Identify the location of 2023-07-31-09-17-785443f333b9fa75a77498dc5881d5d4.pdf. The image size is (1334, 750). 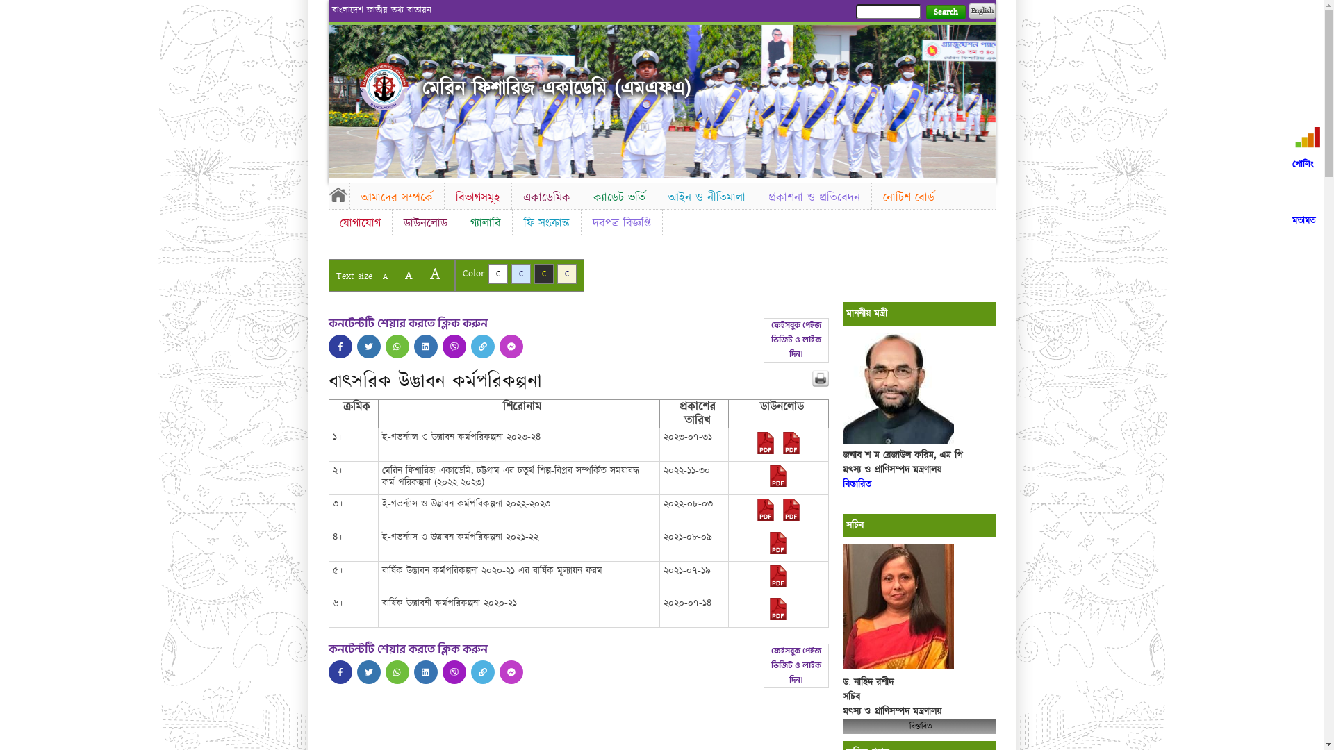
(766, 451).